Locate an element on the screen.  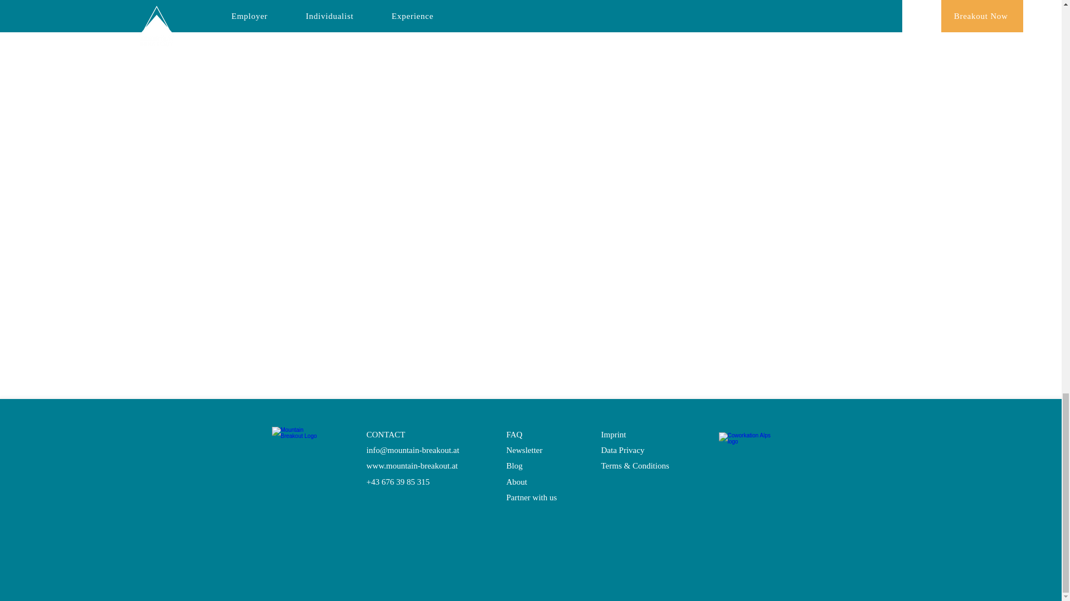
www.mountain-breakout.at is located at coordinates (412, 465).